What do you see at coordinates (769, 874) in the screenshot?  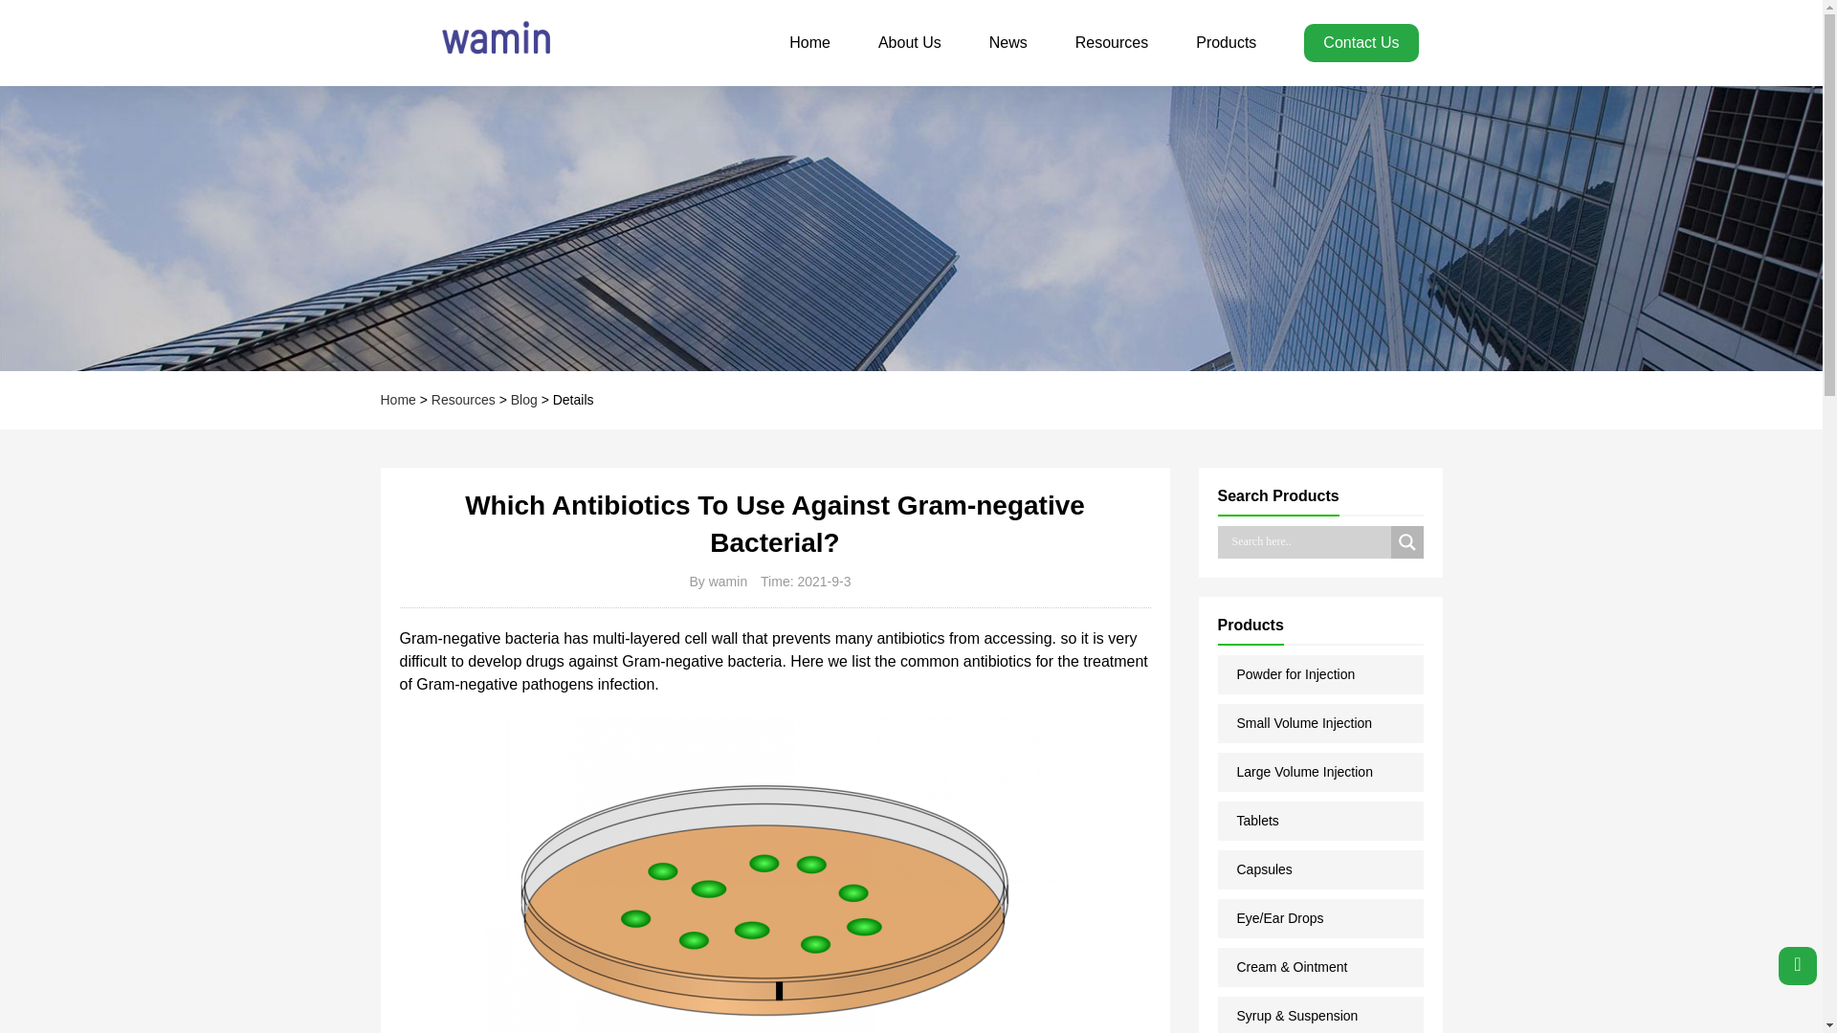 I see `Which Antibiotics To Use Against Gram-negative Bacterial?` at bounding box center [769, 874].